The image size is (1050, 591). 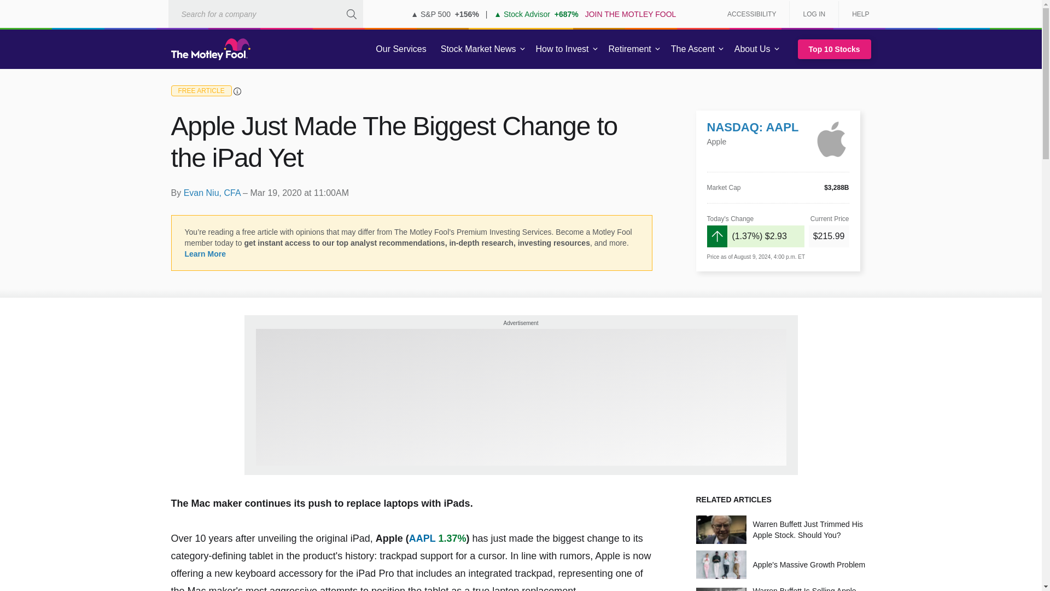 What do you see at coordinates (856, 14) in the screenshot?
I see `HELP` at bounding box center [856, 14].